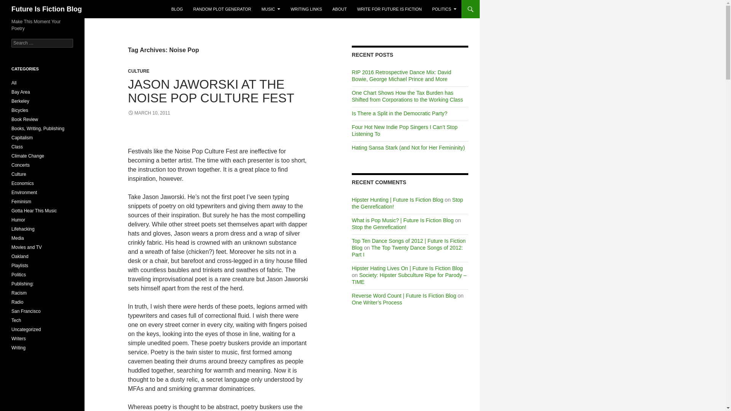  I want to click on CULTURE, so click(139, 71).